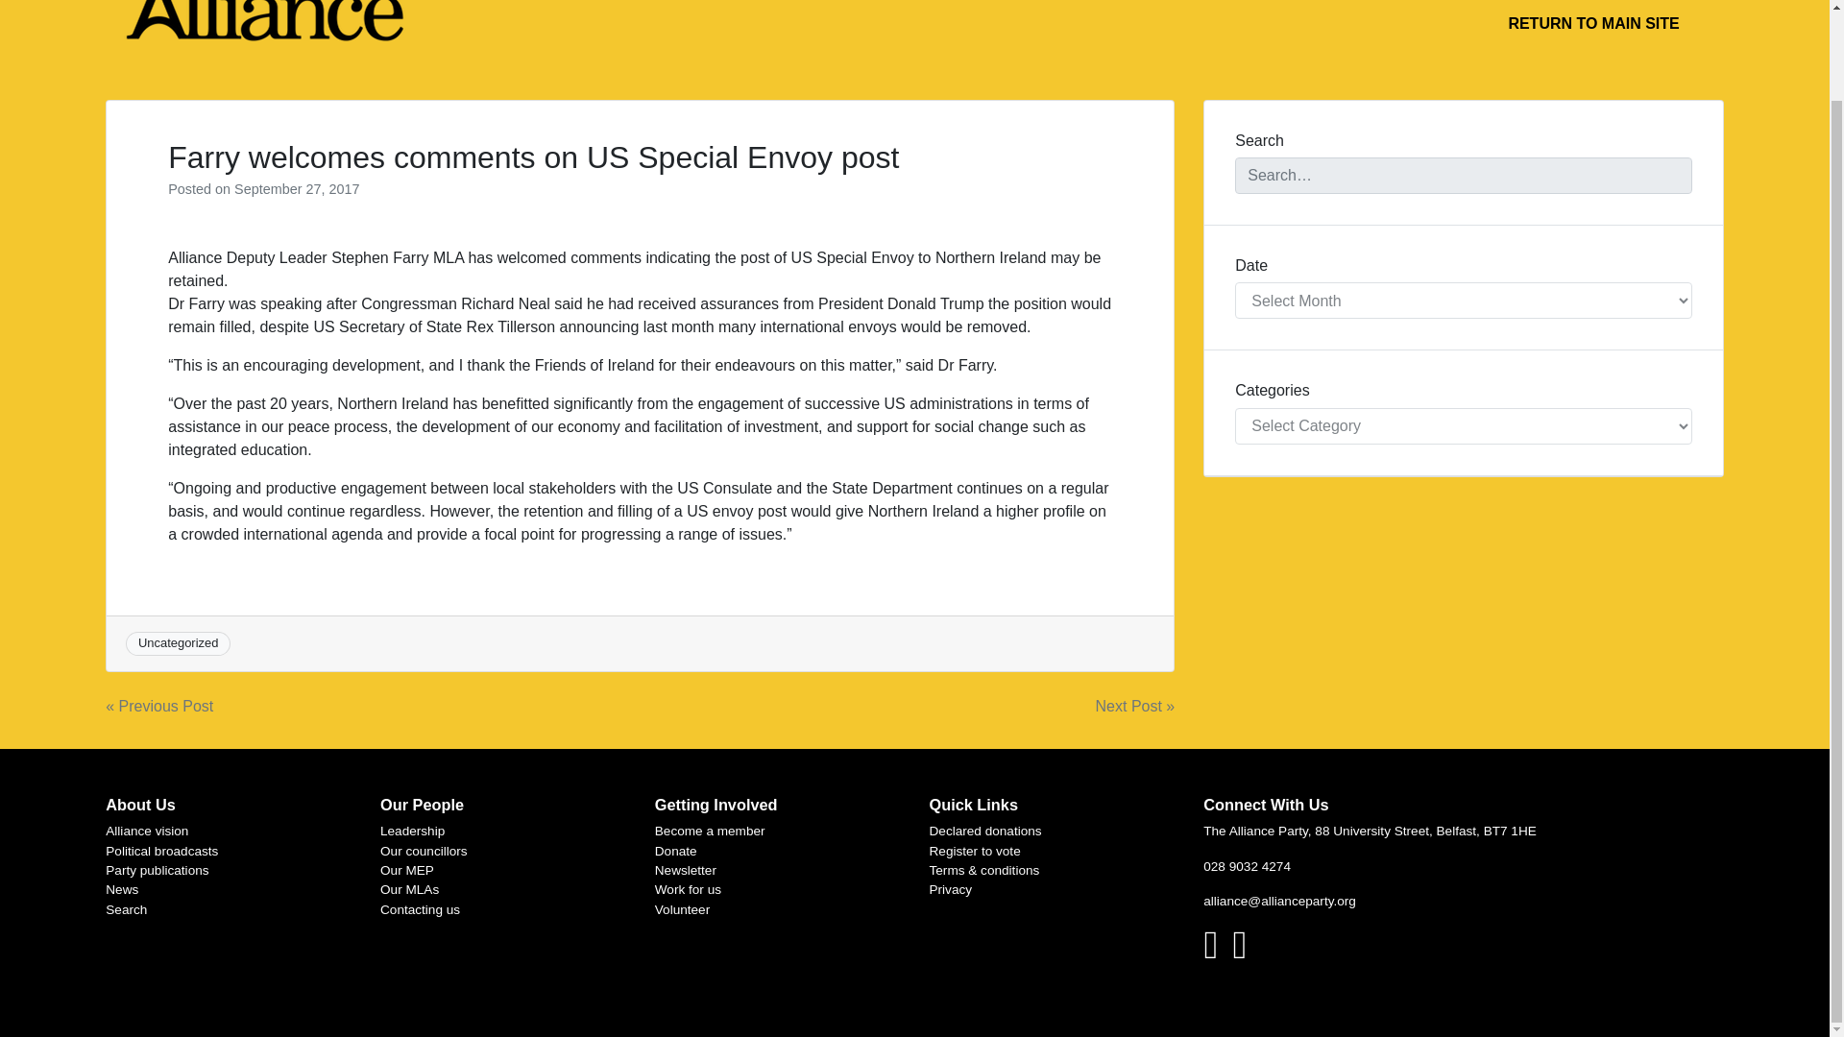 Image resolution: width=1844 pixels, height=1037 pixels. I want to click on Search, so click(126, 908).